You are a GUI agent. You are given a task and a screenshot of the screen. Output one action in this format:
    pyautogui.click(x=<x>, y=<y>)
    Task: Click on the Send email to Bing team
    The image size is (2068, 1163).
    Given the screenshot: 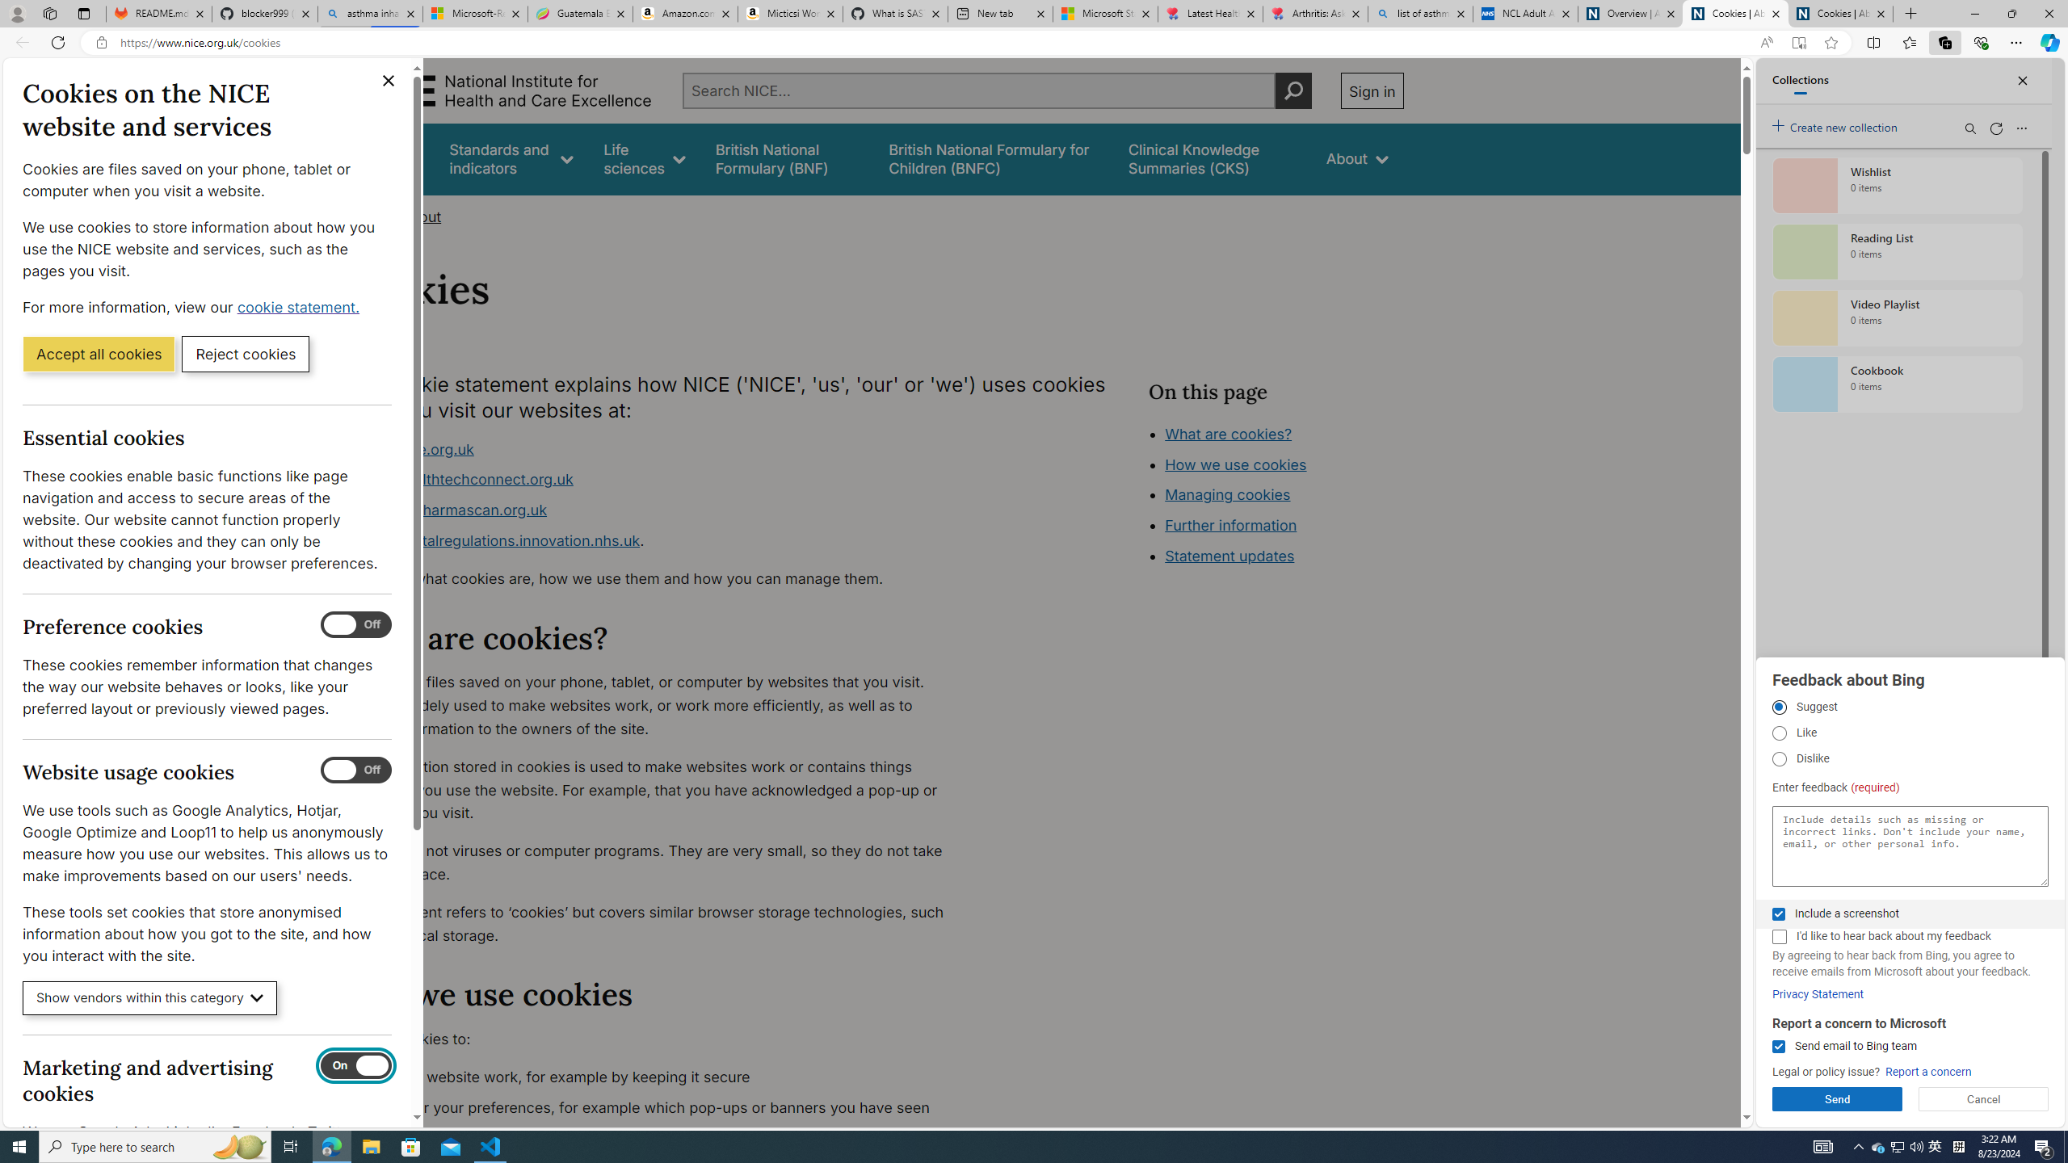 What is the action you would take?
    pyautogui.click(x=1778, y=1047)
    